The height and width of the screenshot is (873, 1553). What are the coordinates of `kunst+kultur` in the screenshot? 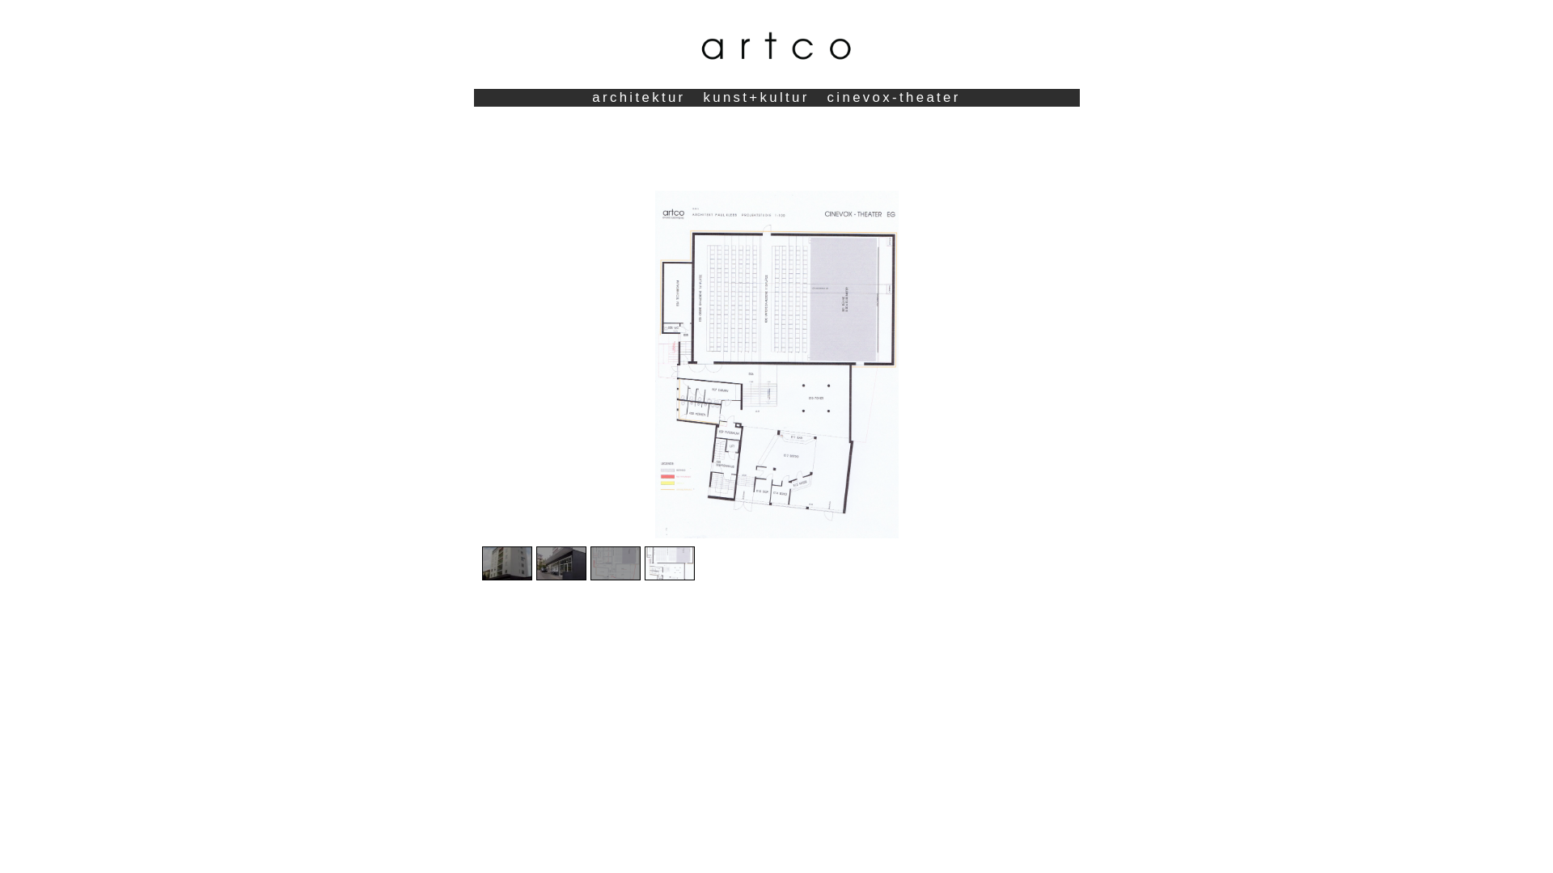 It's located at (755, 97).